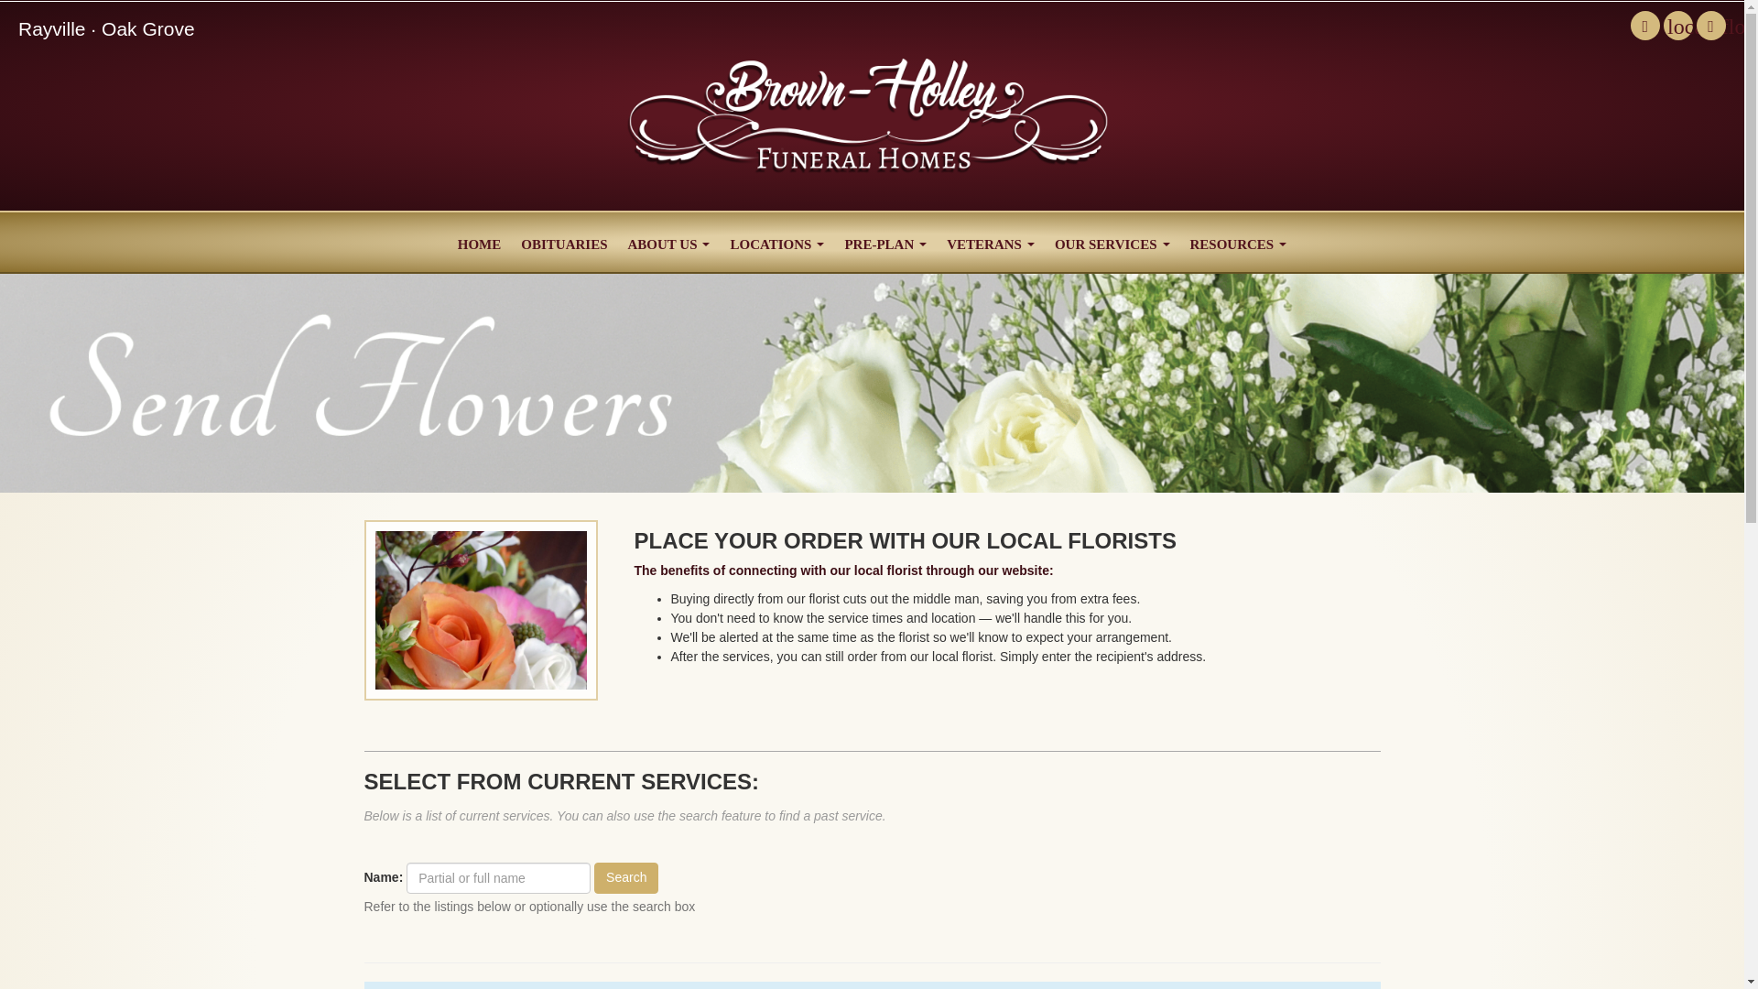  I want to click on HOME, so click(480, 242).